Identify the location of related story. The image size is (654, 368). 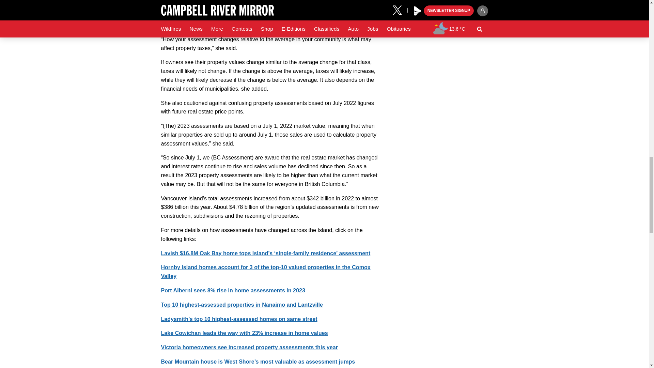
(239, 319).